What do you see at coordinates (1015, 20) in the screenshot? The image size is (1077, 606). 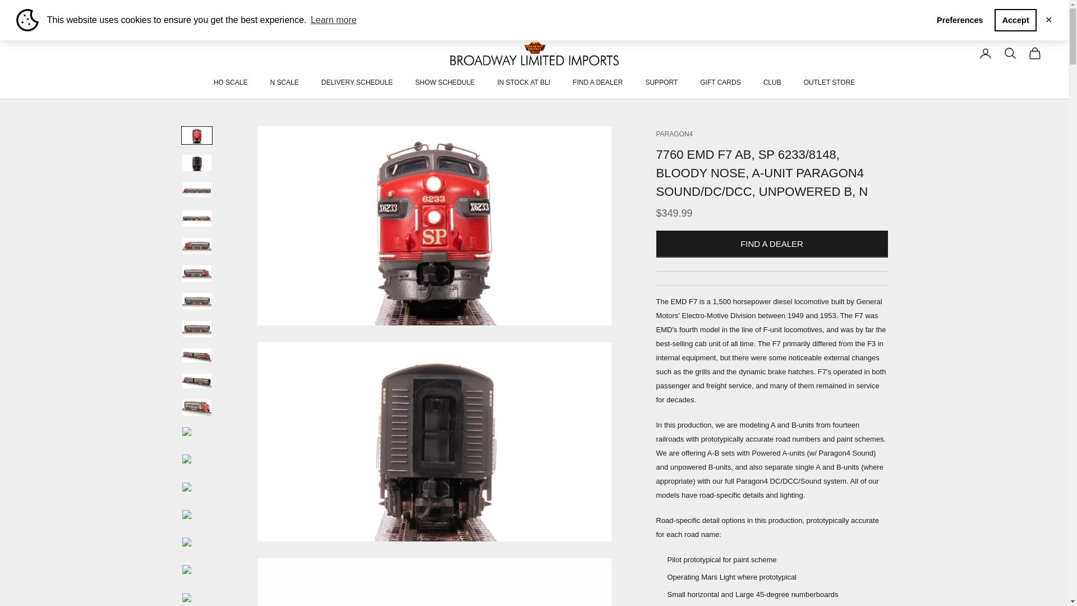 I see `Accept` at bounding box center [1015, 20].